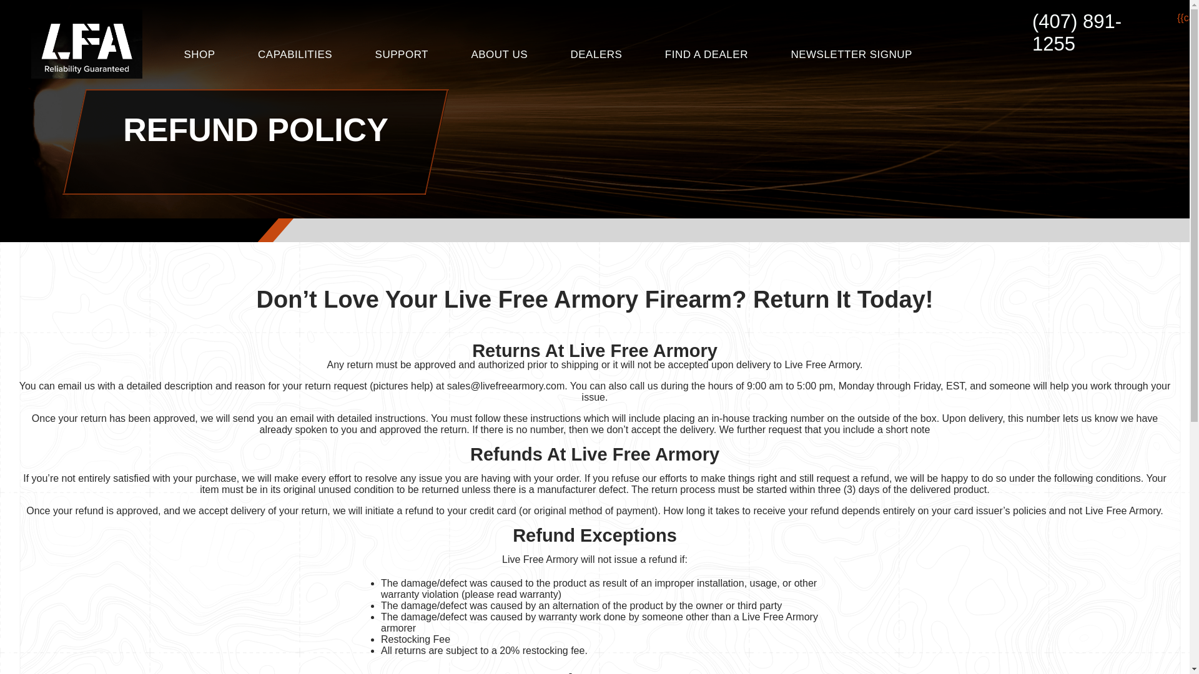  I want to click on FIND A DEALER, so click(708, 54).